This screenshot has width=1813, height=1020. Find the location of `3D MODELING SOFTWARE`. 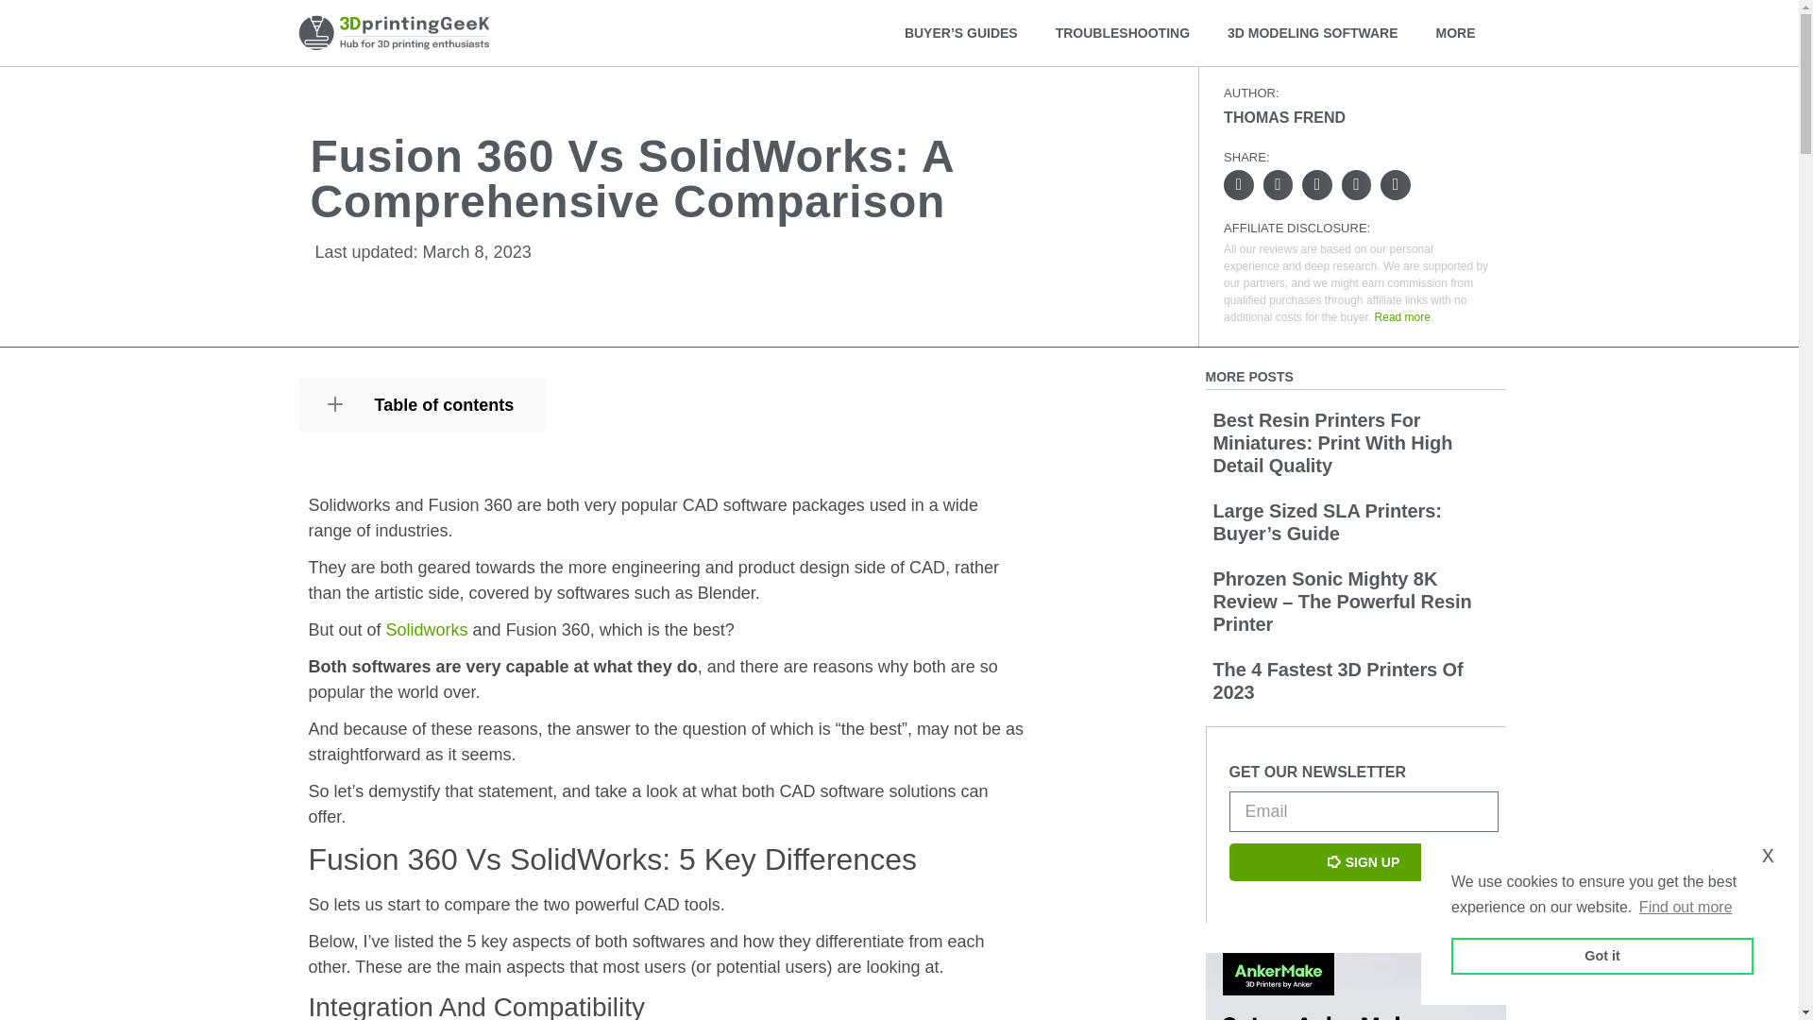

3D MODELING SOFTWARE is located at coordinates (1313, 32).